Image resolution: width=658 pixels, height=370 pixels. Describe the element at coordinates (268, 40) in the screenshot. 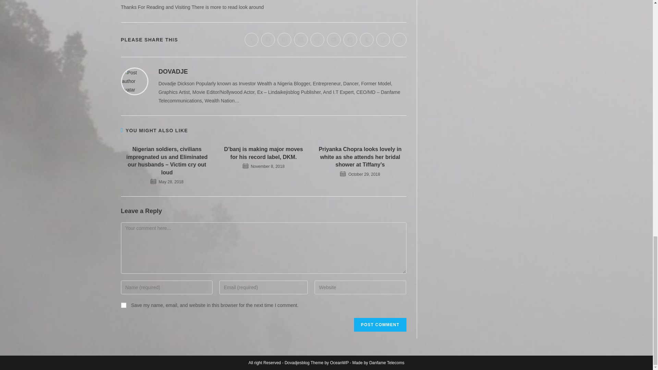

I see `Opens in a new window` at that location.